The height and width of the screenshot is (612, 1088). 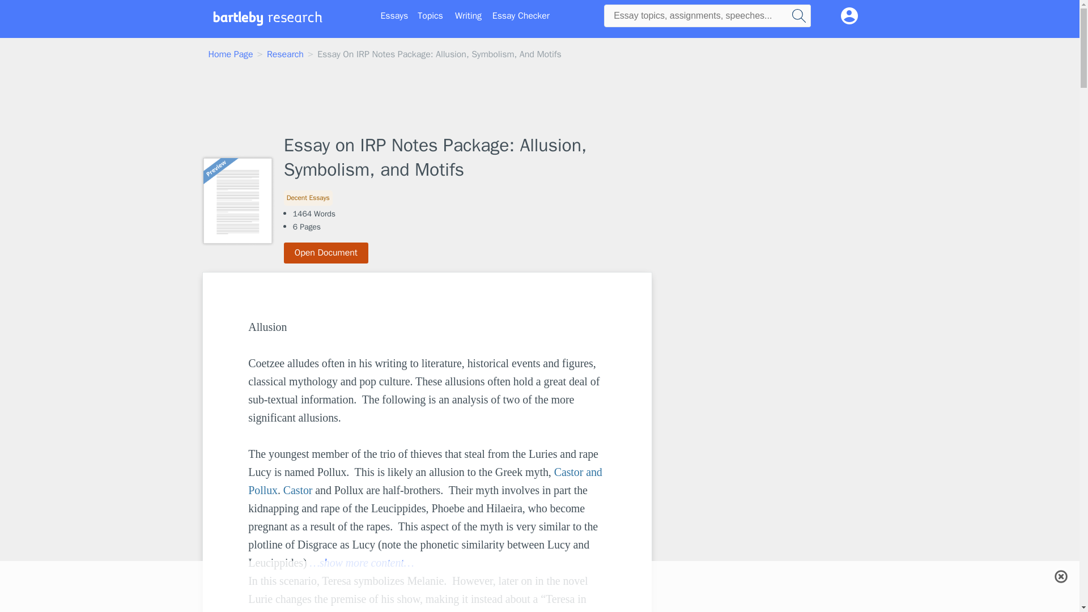 I want to click on Essays, so click(x=394, y=16).